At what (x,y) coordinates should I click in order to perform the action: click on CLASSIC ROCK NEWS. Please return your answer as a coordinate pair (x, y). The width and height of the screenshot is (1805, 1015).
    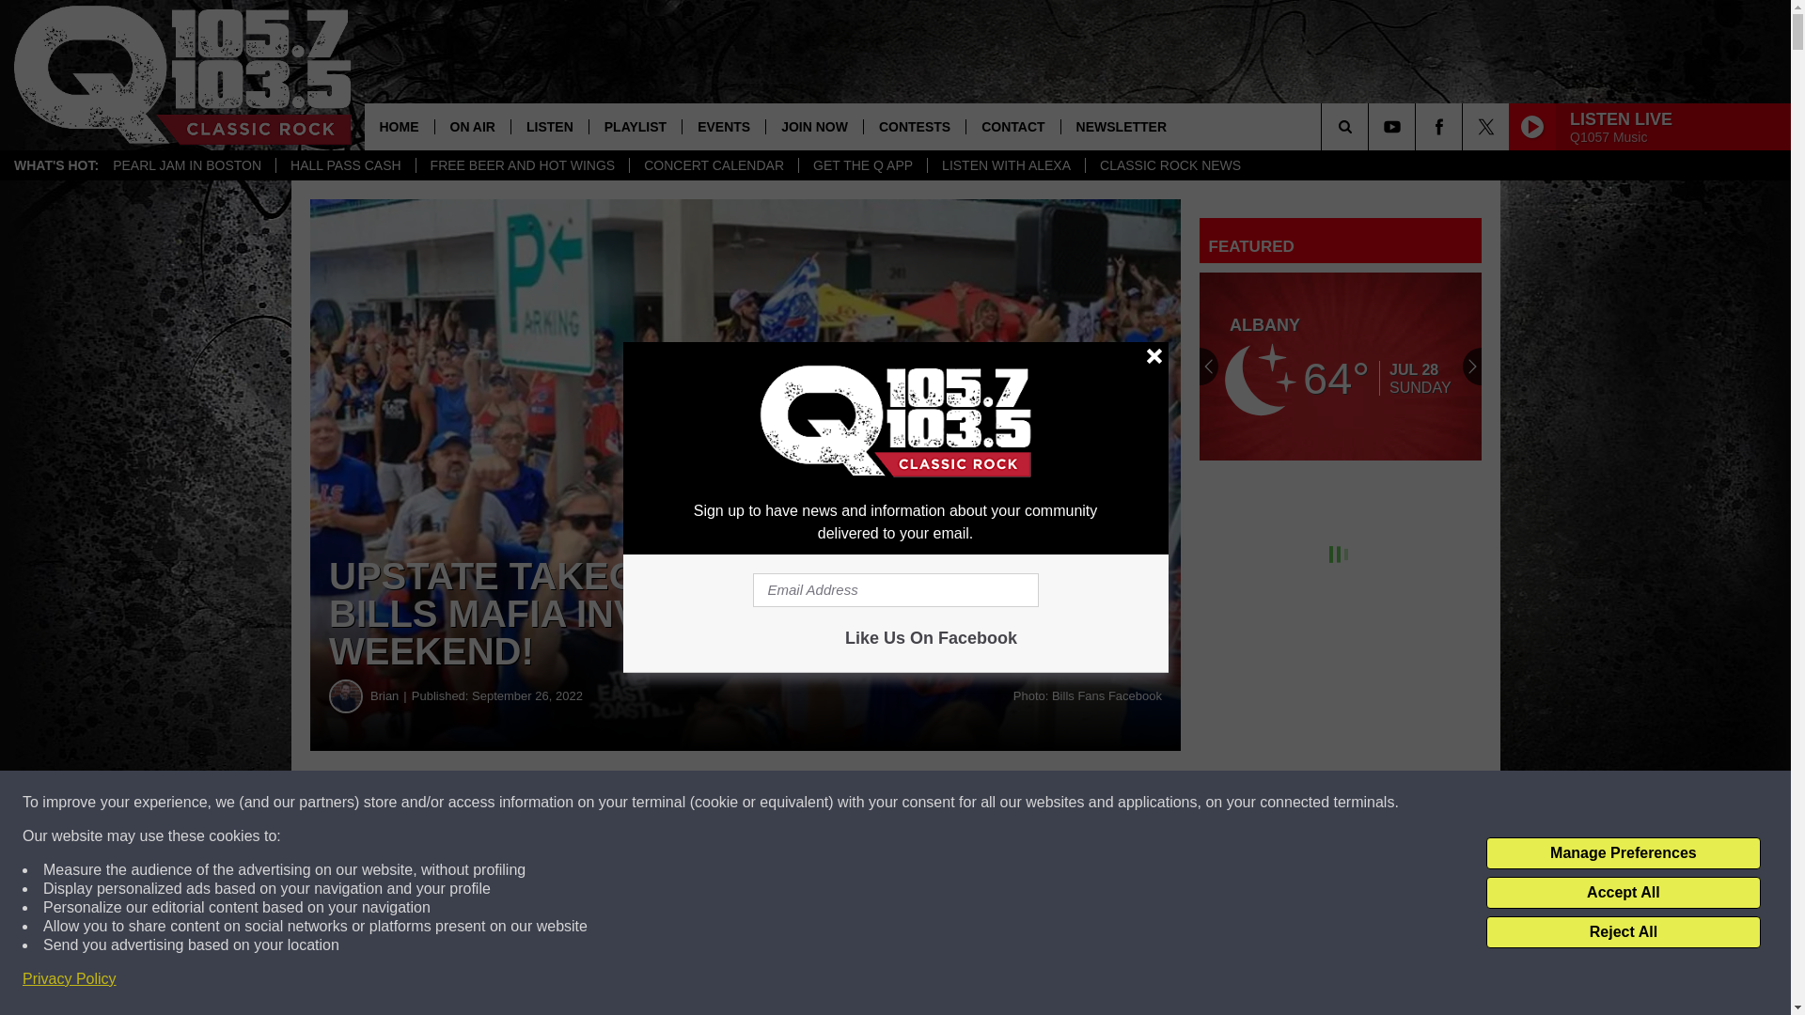
    Looking at the image, I should click on (1169, 165).